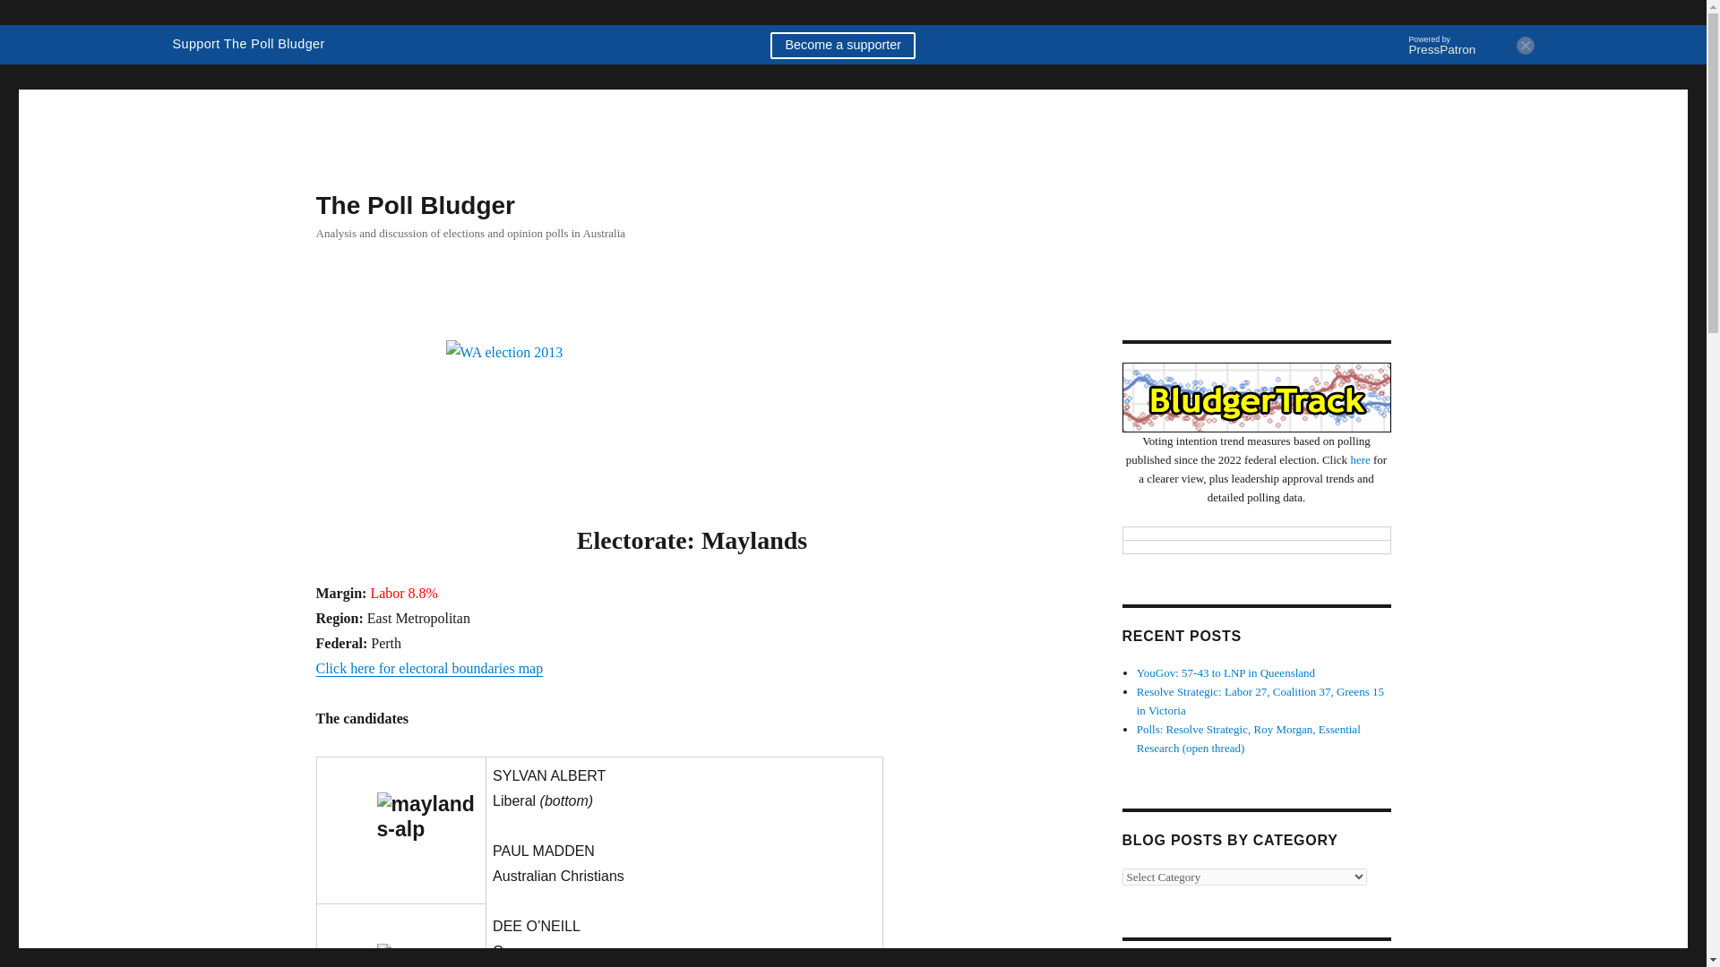 This screenshot has width=1720, height=967. Describe the element at coordinates (428, 668) in the screenshot. I see `Click here for electoral boundaries map` at that location.